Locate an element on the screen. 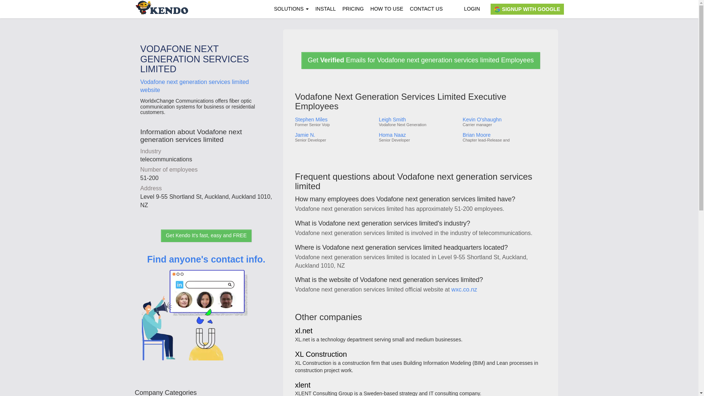 This screenshot has width=704, height=396. Leigh Smith is located at coordinates (418, 120).